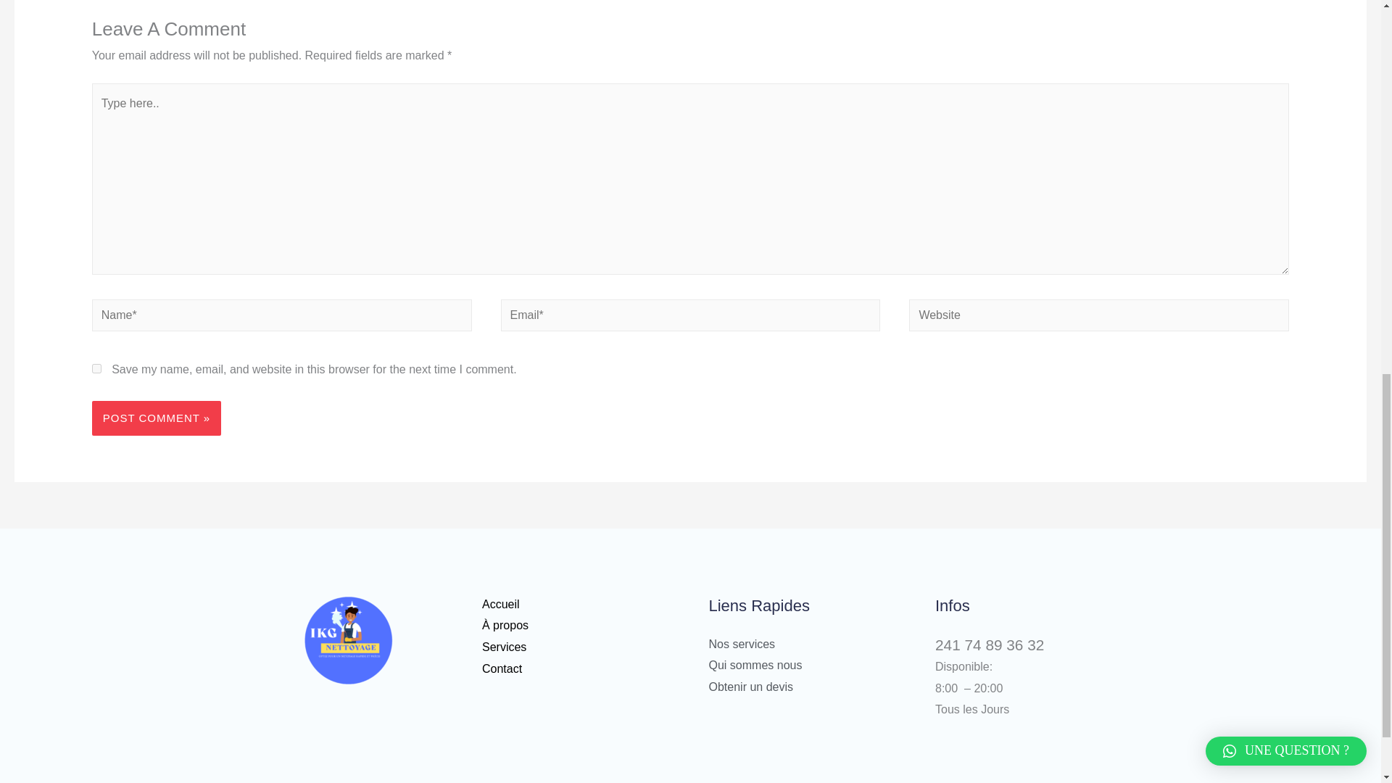  What do you see at coordinates (742, 644) in the screenshot?
I see `Nos services` at bounding box center [742, 644].